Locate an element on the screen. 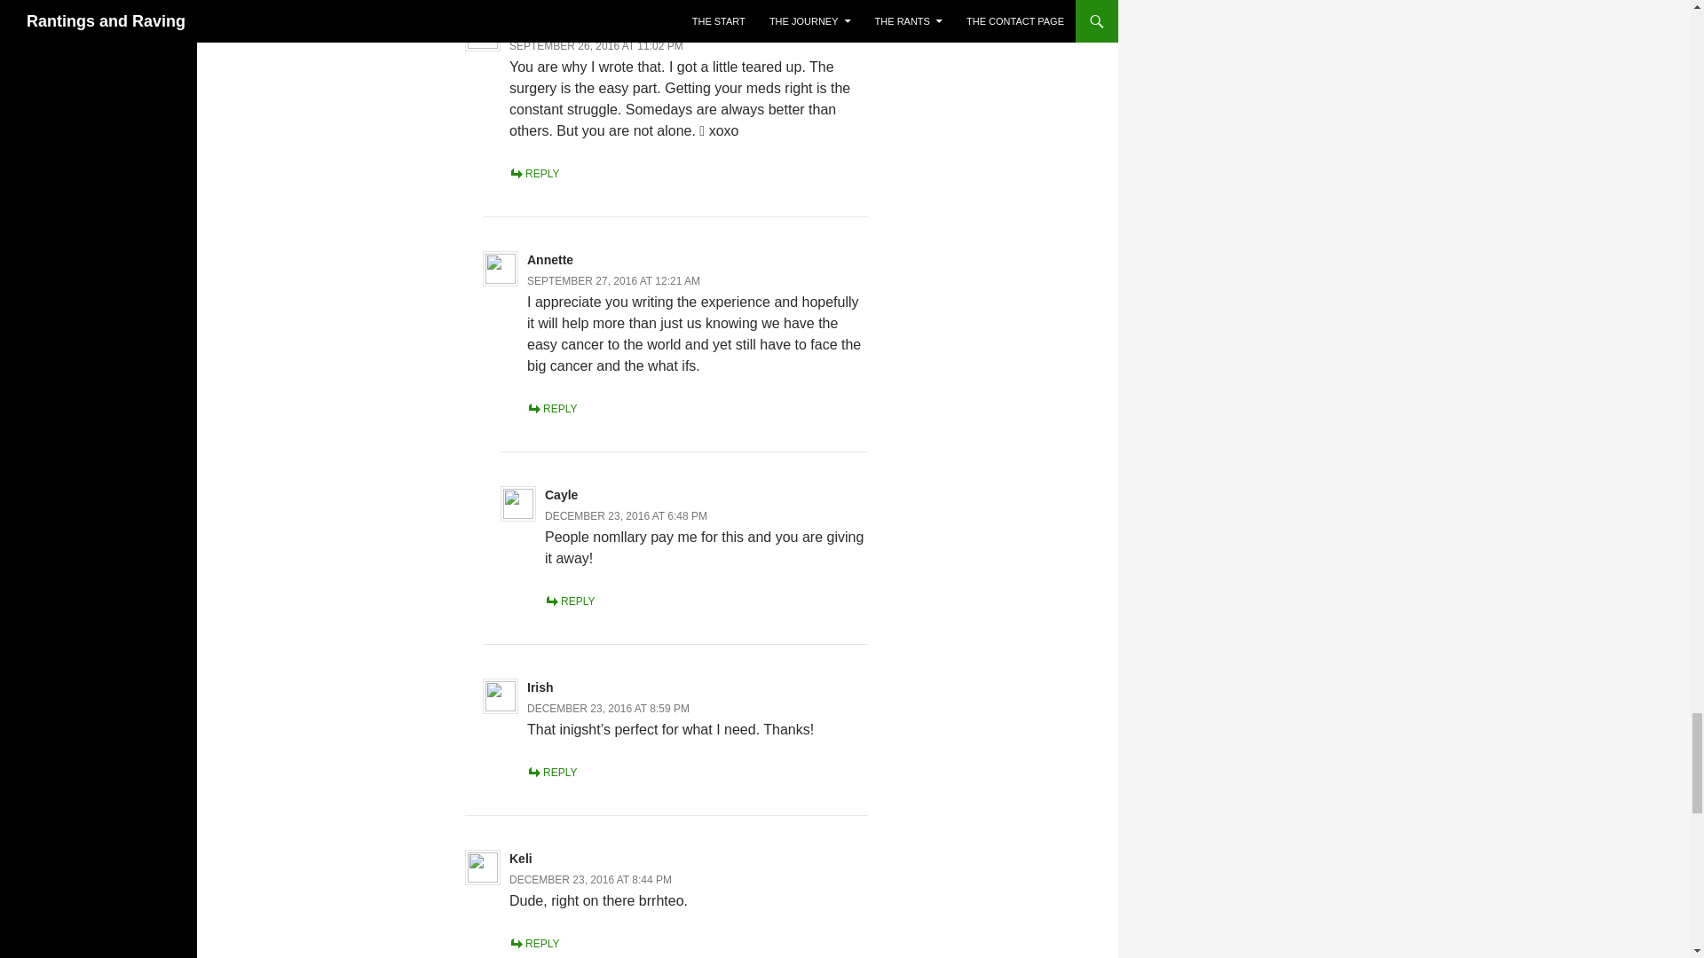 The height and width of the screenshot is (958, 1704). Irish is located at coordinates (540, 687).